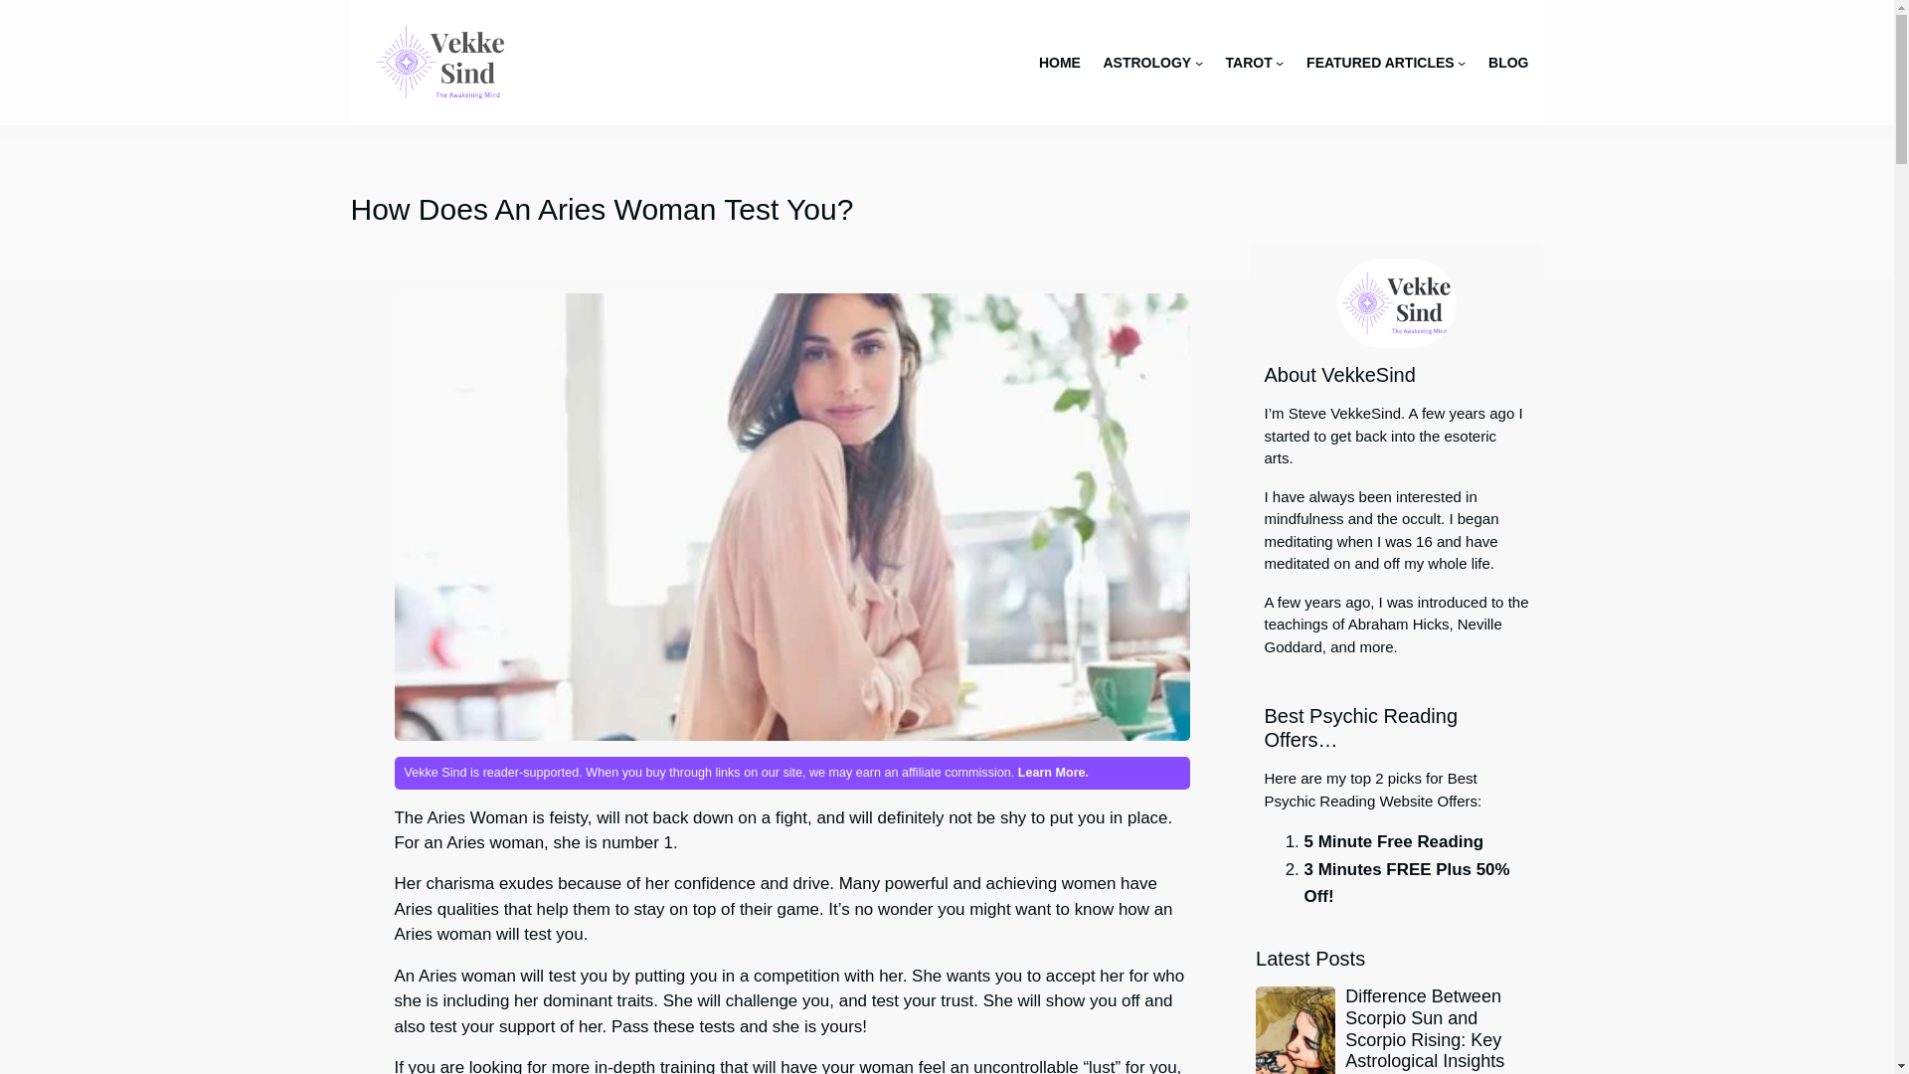  I want to click on HOME, so click(1059, 62).